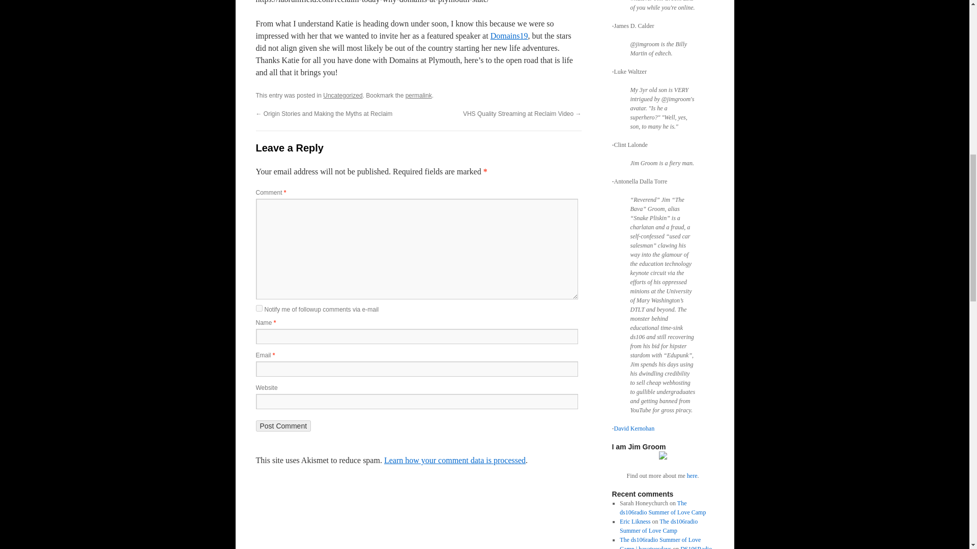  What do you see at coordinates (454, 460) in the screenshot?
I see `Learn how your comment data is processed` at bounding box center [454, 460].